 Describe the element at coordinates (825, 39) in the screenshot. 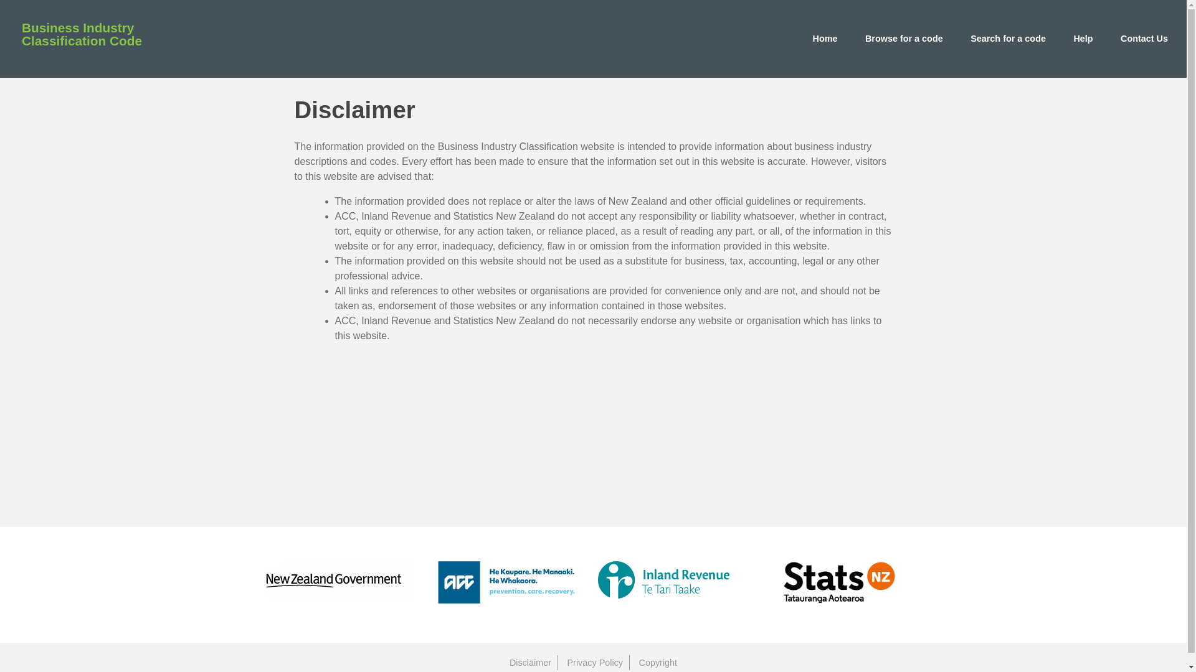

I see `Home` at that location.